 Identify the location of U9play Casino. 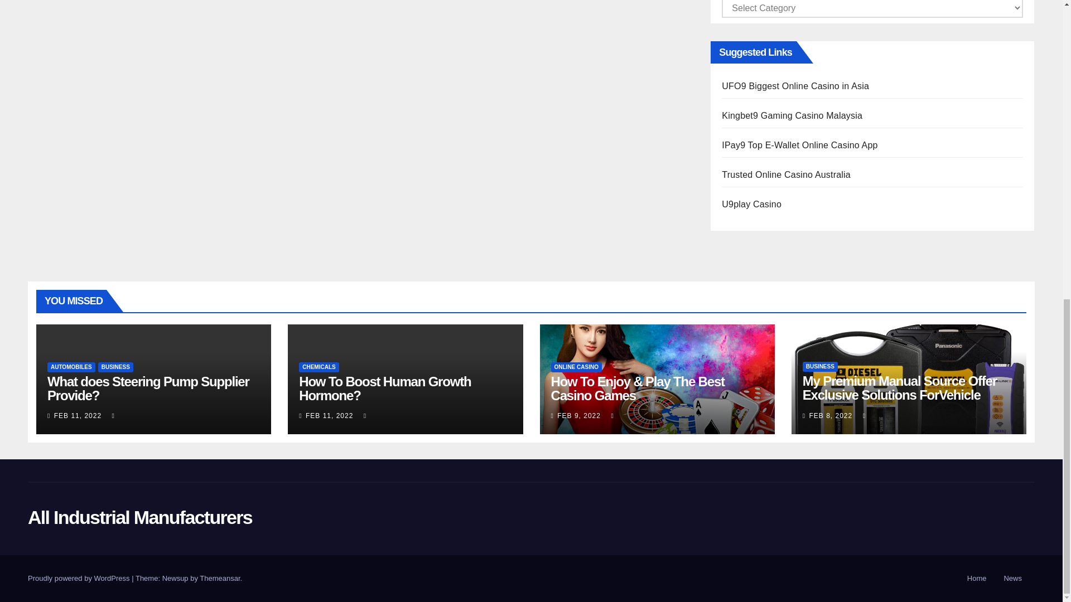
(752, 204).